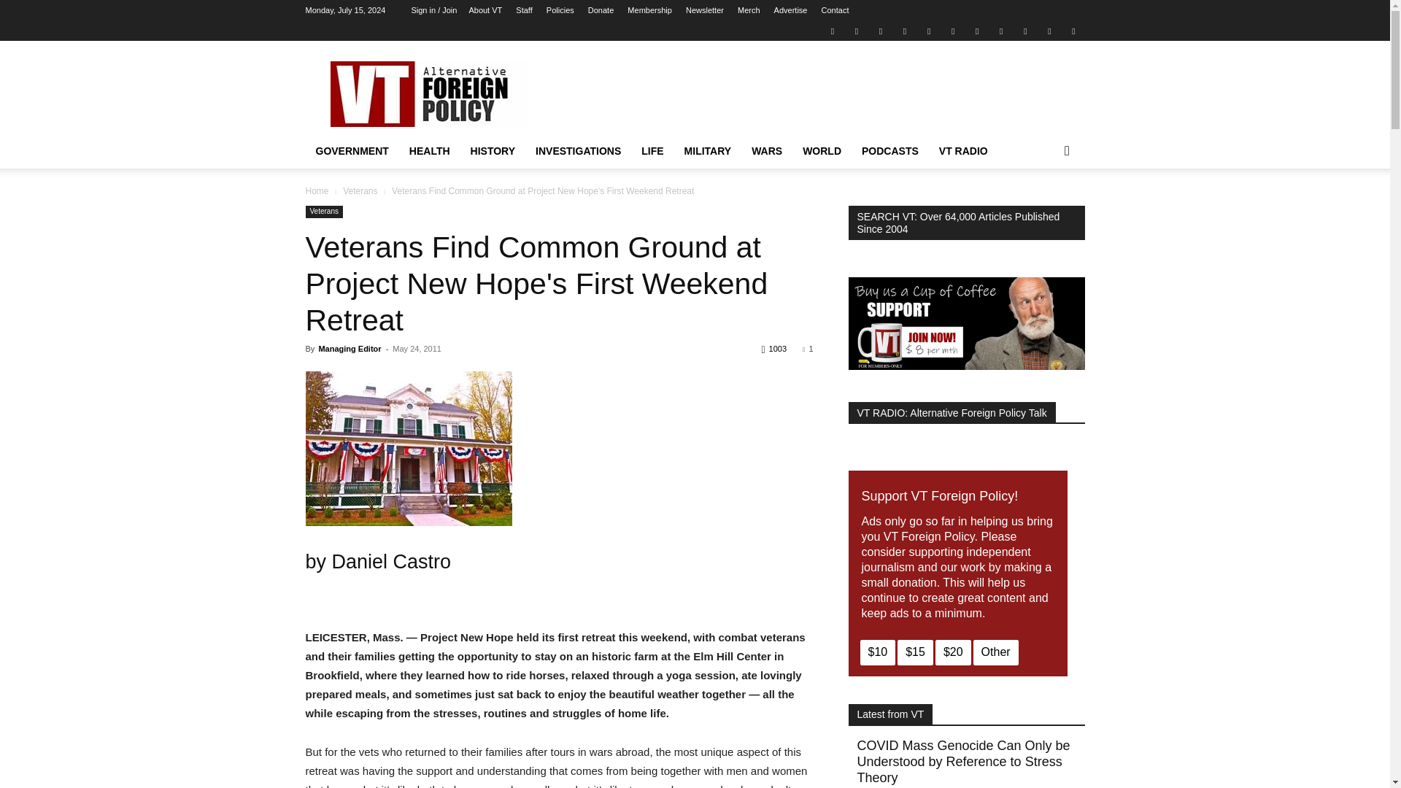 This screenshot has height=788, width=1401. What do you see at coordinates (705, 10) in the screenshot?
I see `Newsletter` at bounding box center [705, 10].